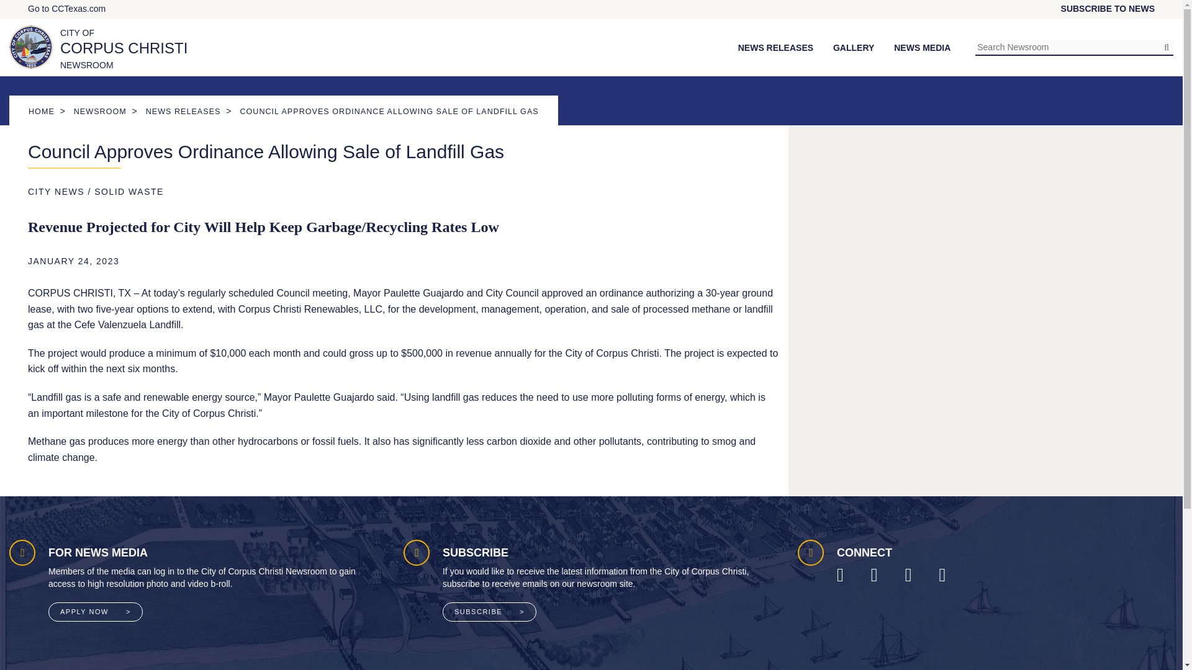 This screenshot has width=1192, height=670. I want to click on Go to CCTexas.com, so click(98, 47).